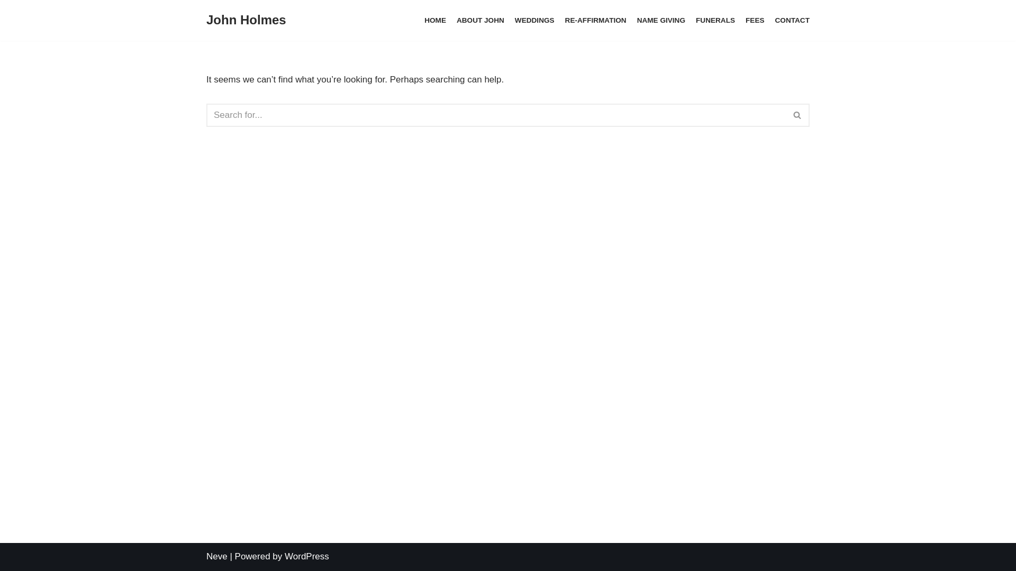 This screenshot has height=571, width=1016. What do you see at coordinates (247, 20) in the screenshot?
I see `John Holmes` at bounding box center [247, 20].